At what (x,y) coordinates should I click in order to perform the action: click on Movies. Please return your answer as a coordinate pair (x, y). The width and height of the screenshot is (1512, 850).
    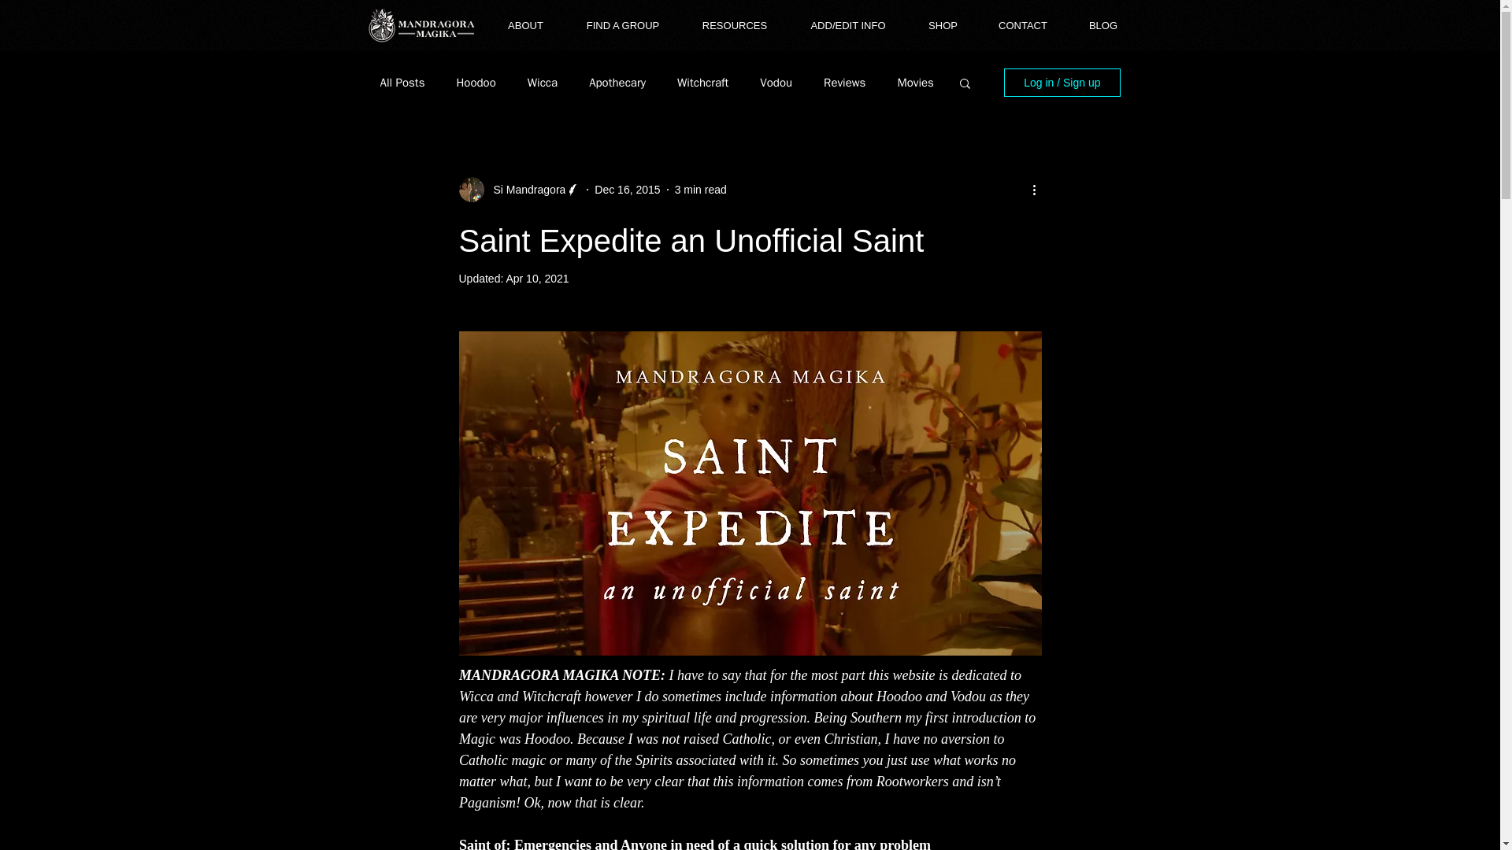
    Looking at the image, I should click on (914, 83).